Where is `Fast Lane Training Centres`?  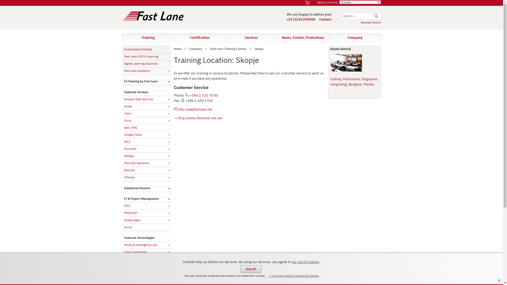 Fast Lane Training Centres is located at coordinates (228, 49).